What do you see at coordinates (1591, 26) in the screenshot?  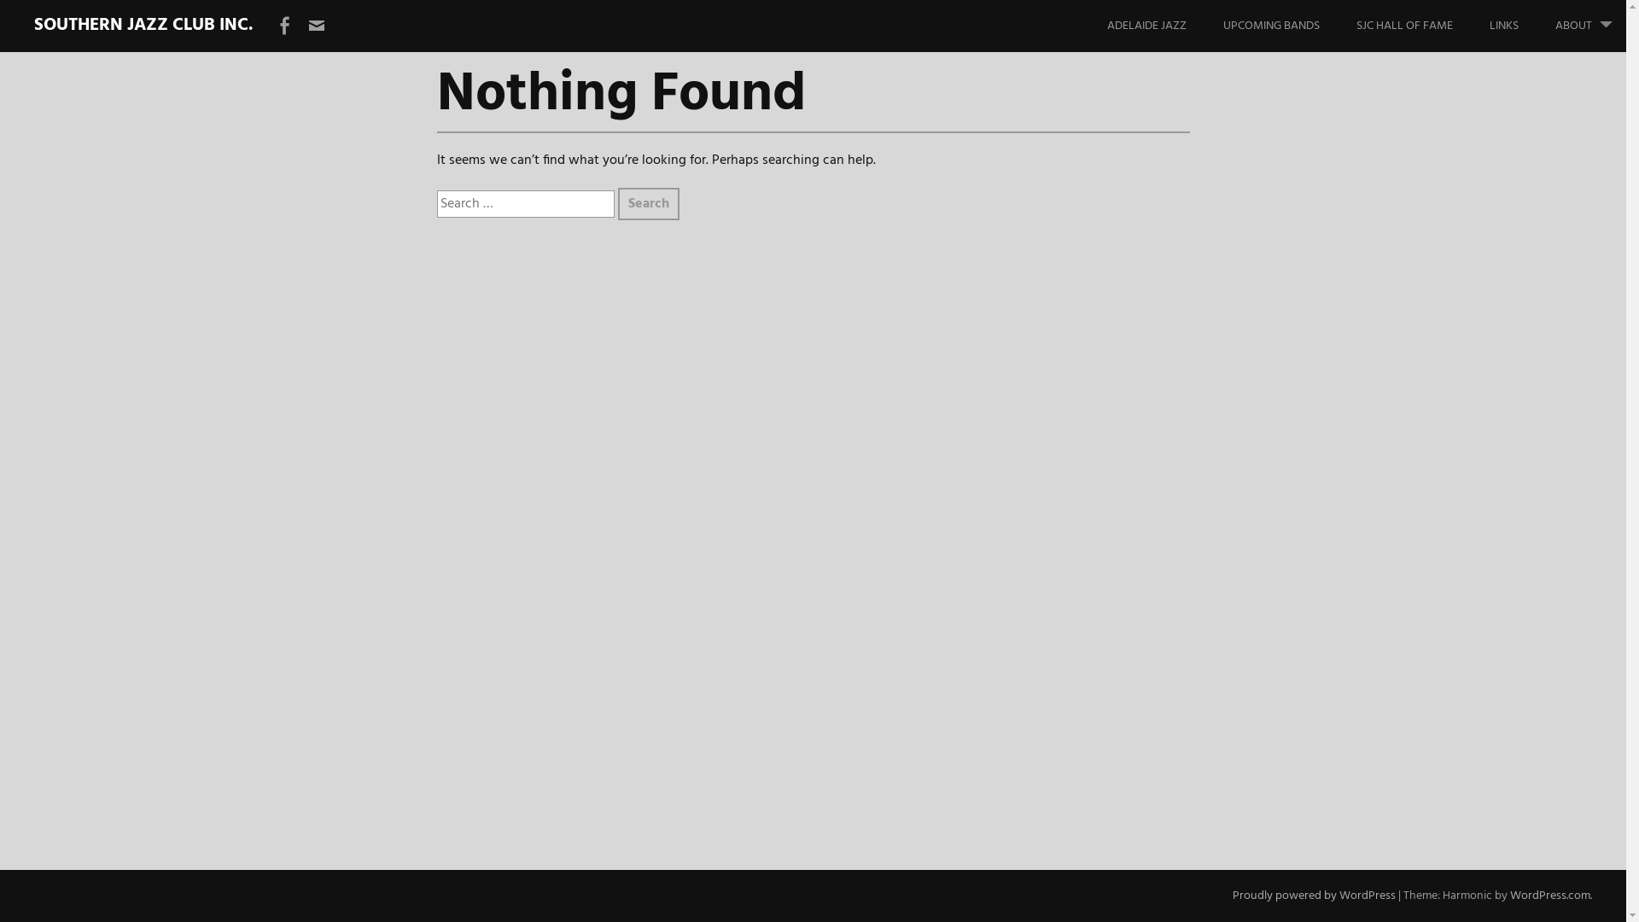 I see `ABOUT` at bounding box center [1591, 26].